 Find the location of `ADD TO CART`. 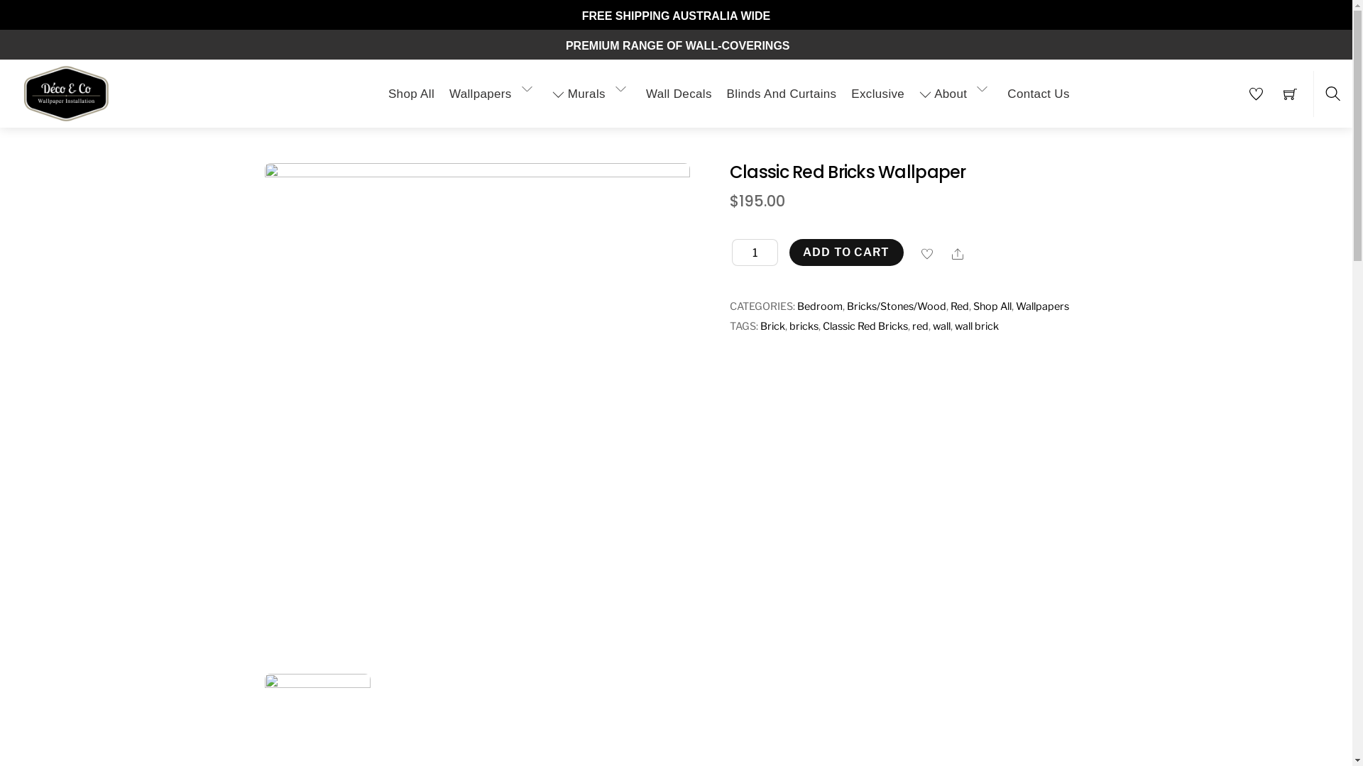

ADD TO CART is located at coordinates (846, 252).